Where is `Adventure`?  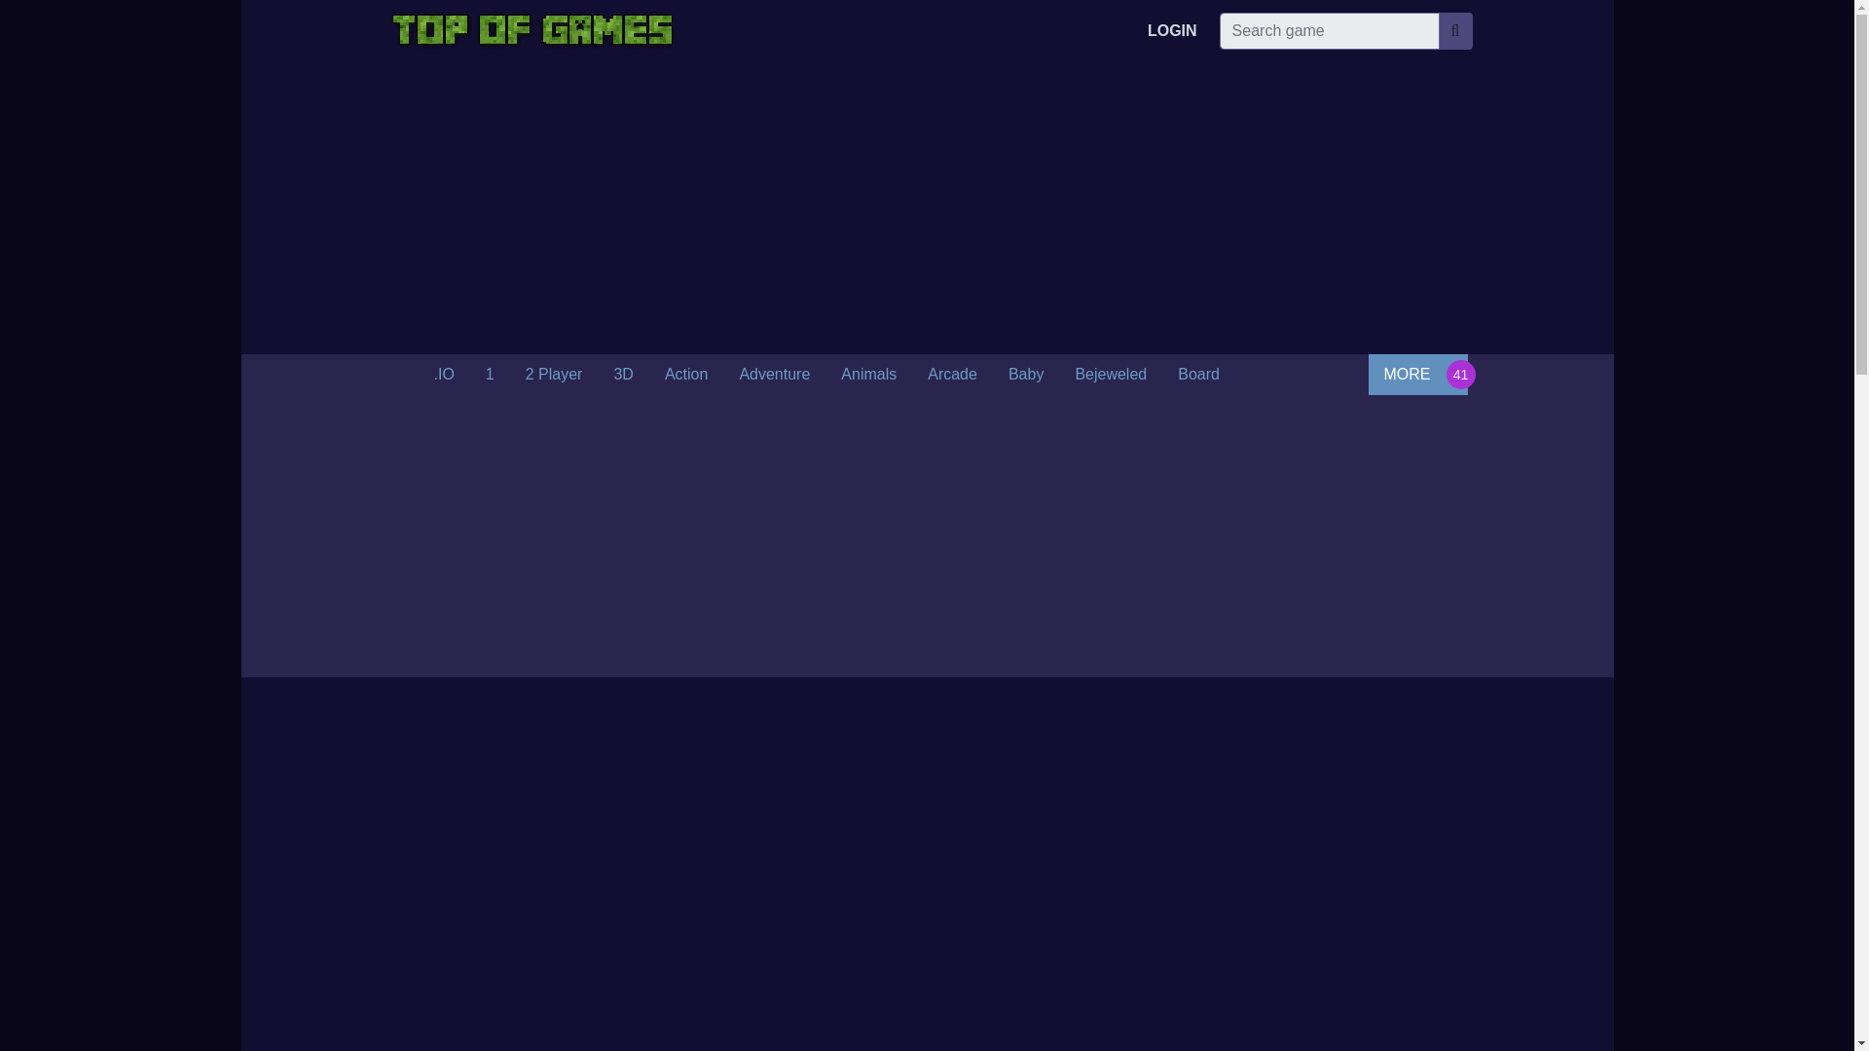 Adventure is located at coordinates (775, 375).